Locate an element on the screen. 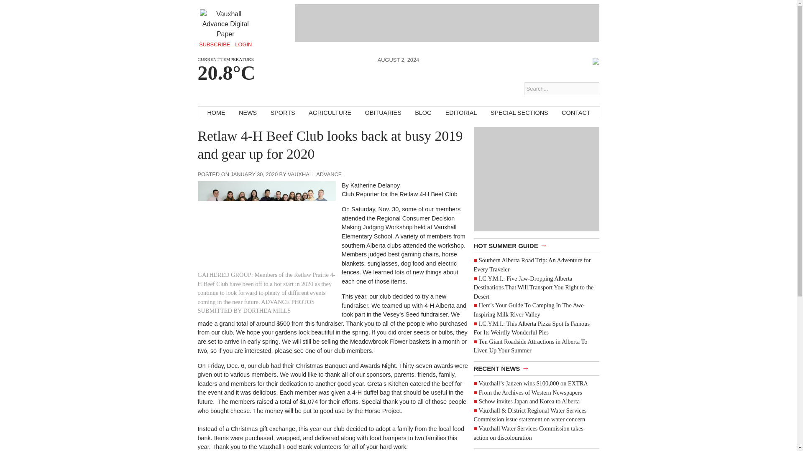 This screenshot has height=451, width=803. OBITUARIES is located at coordinates (383, 113).